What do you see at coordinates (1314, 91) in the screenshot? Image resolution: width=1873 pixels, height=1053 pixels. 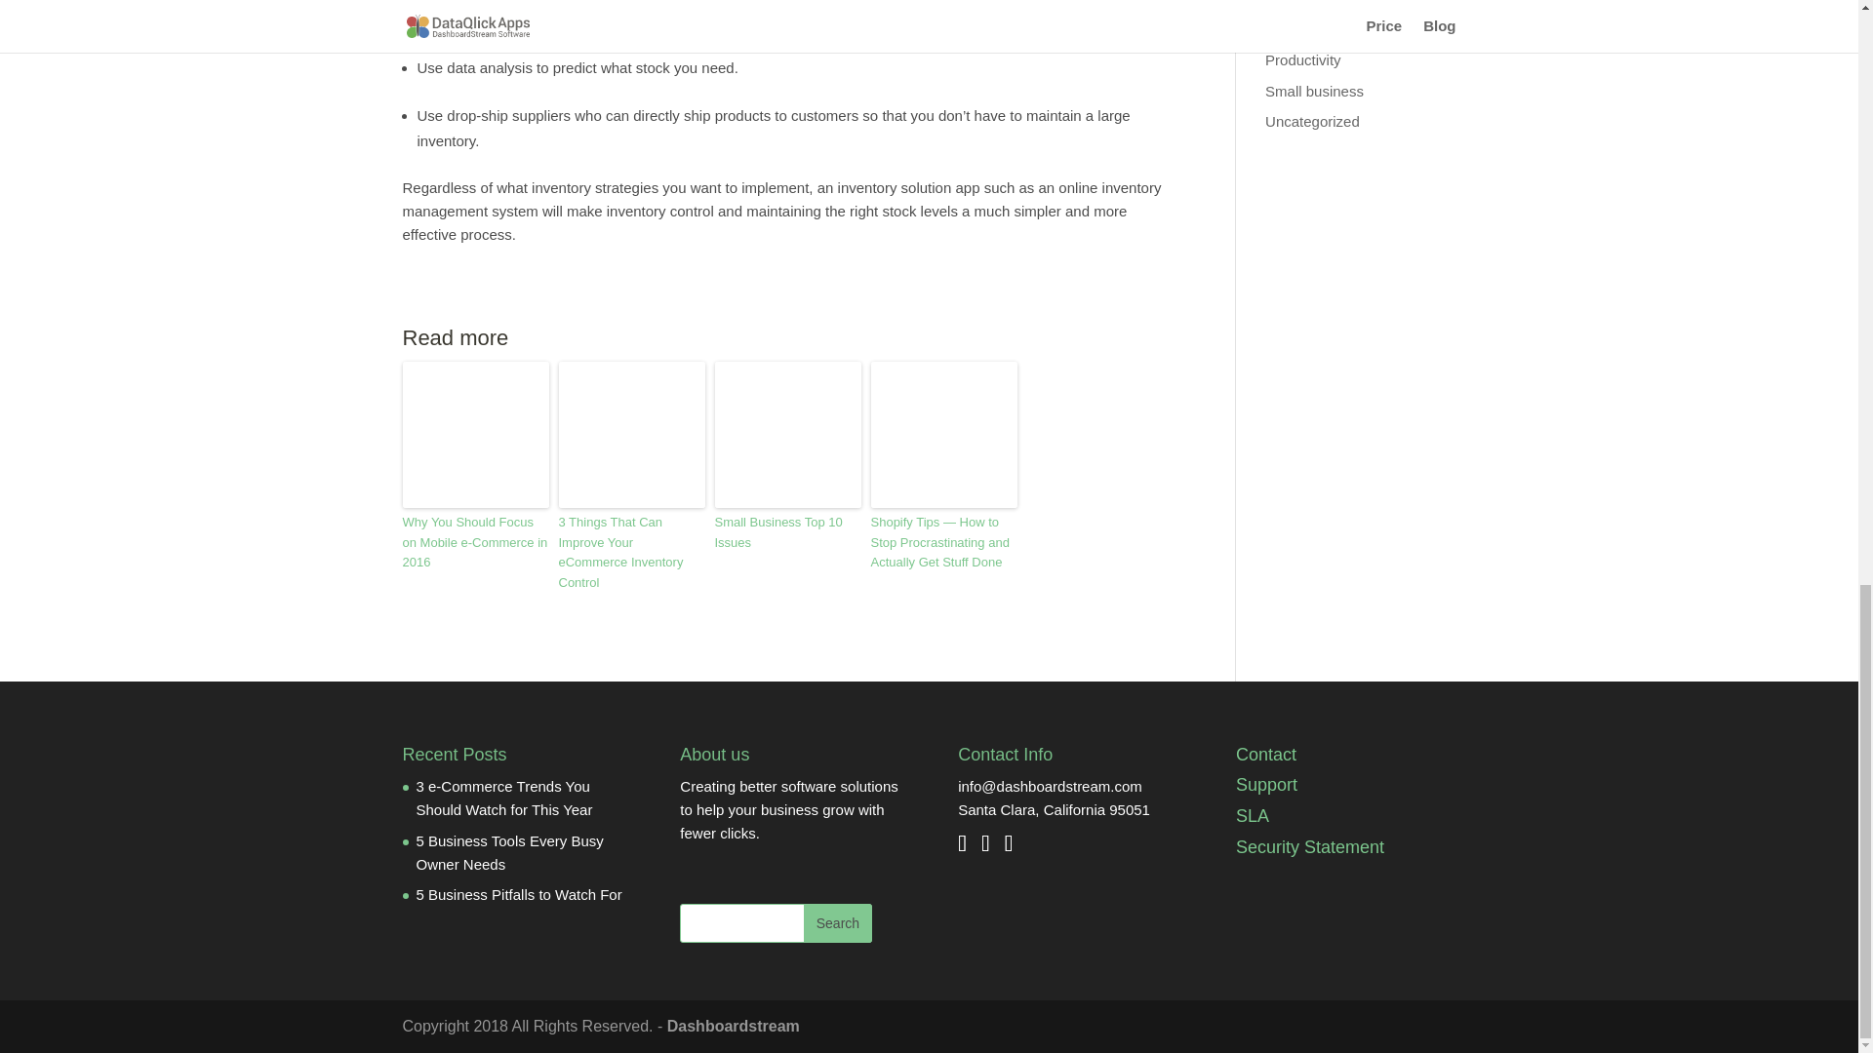 I see `Small business` at bounding box center [1314, 91].